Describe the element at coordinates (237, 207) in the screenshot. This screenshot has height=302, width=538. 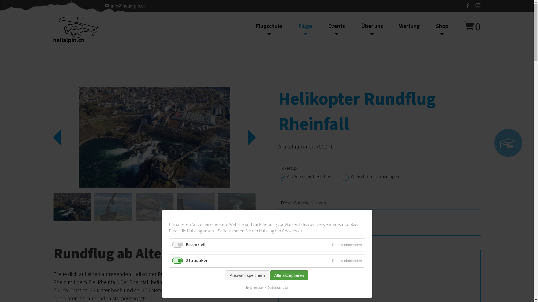
I see `Wasserfall ab Sitterdorf` at that location.